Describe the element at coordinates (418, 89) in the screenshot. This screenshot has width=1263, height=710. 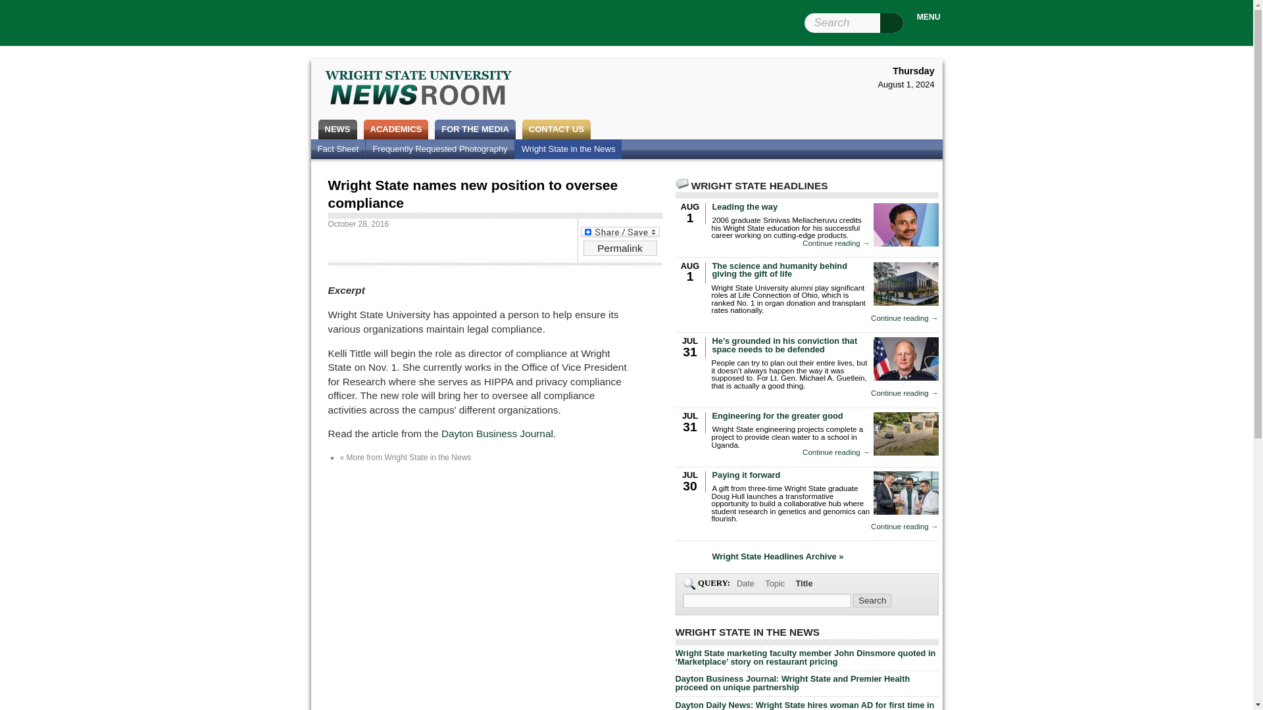
I see `Wright State Newsroom` at that location.